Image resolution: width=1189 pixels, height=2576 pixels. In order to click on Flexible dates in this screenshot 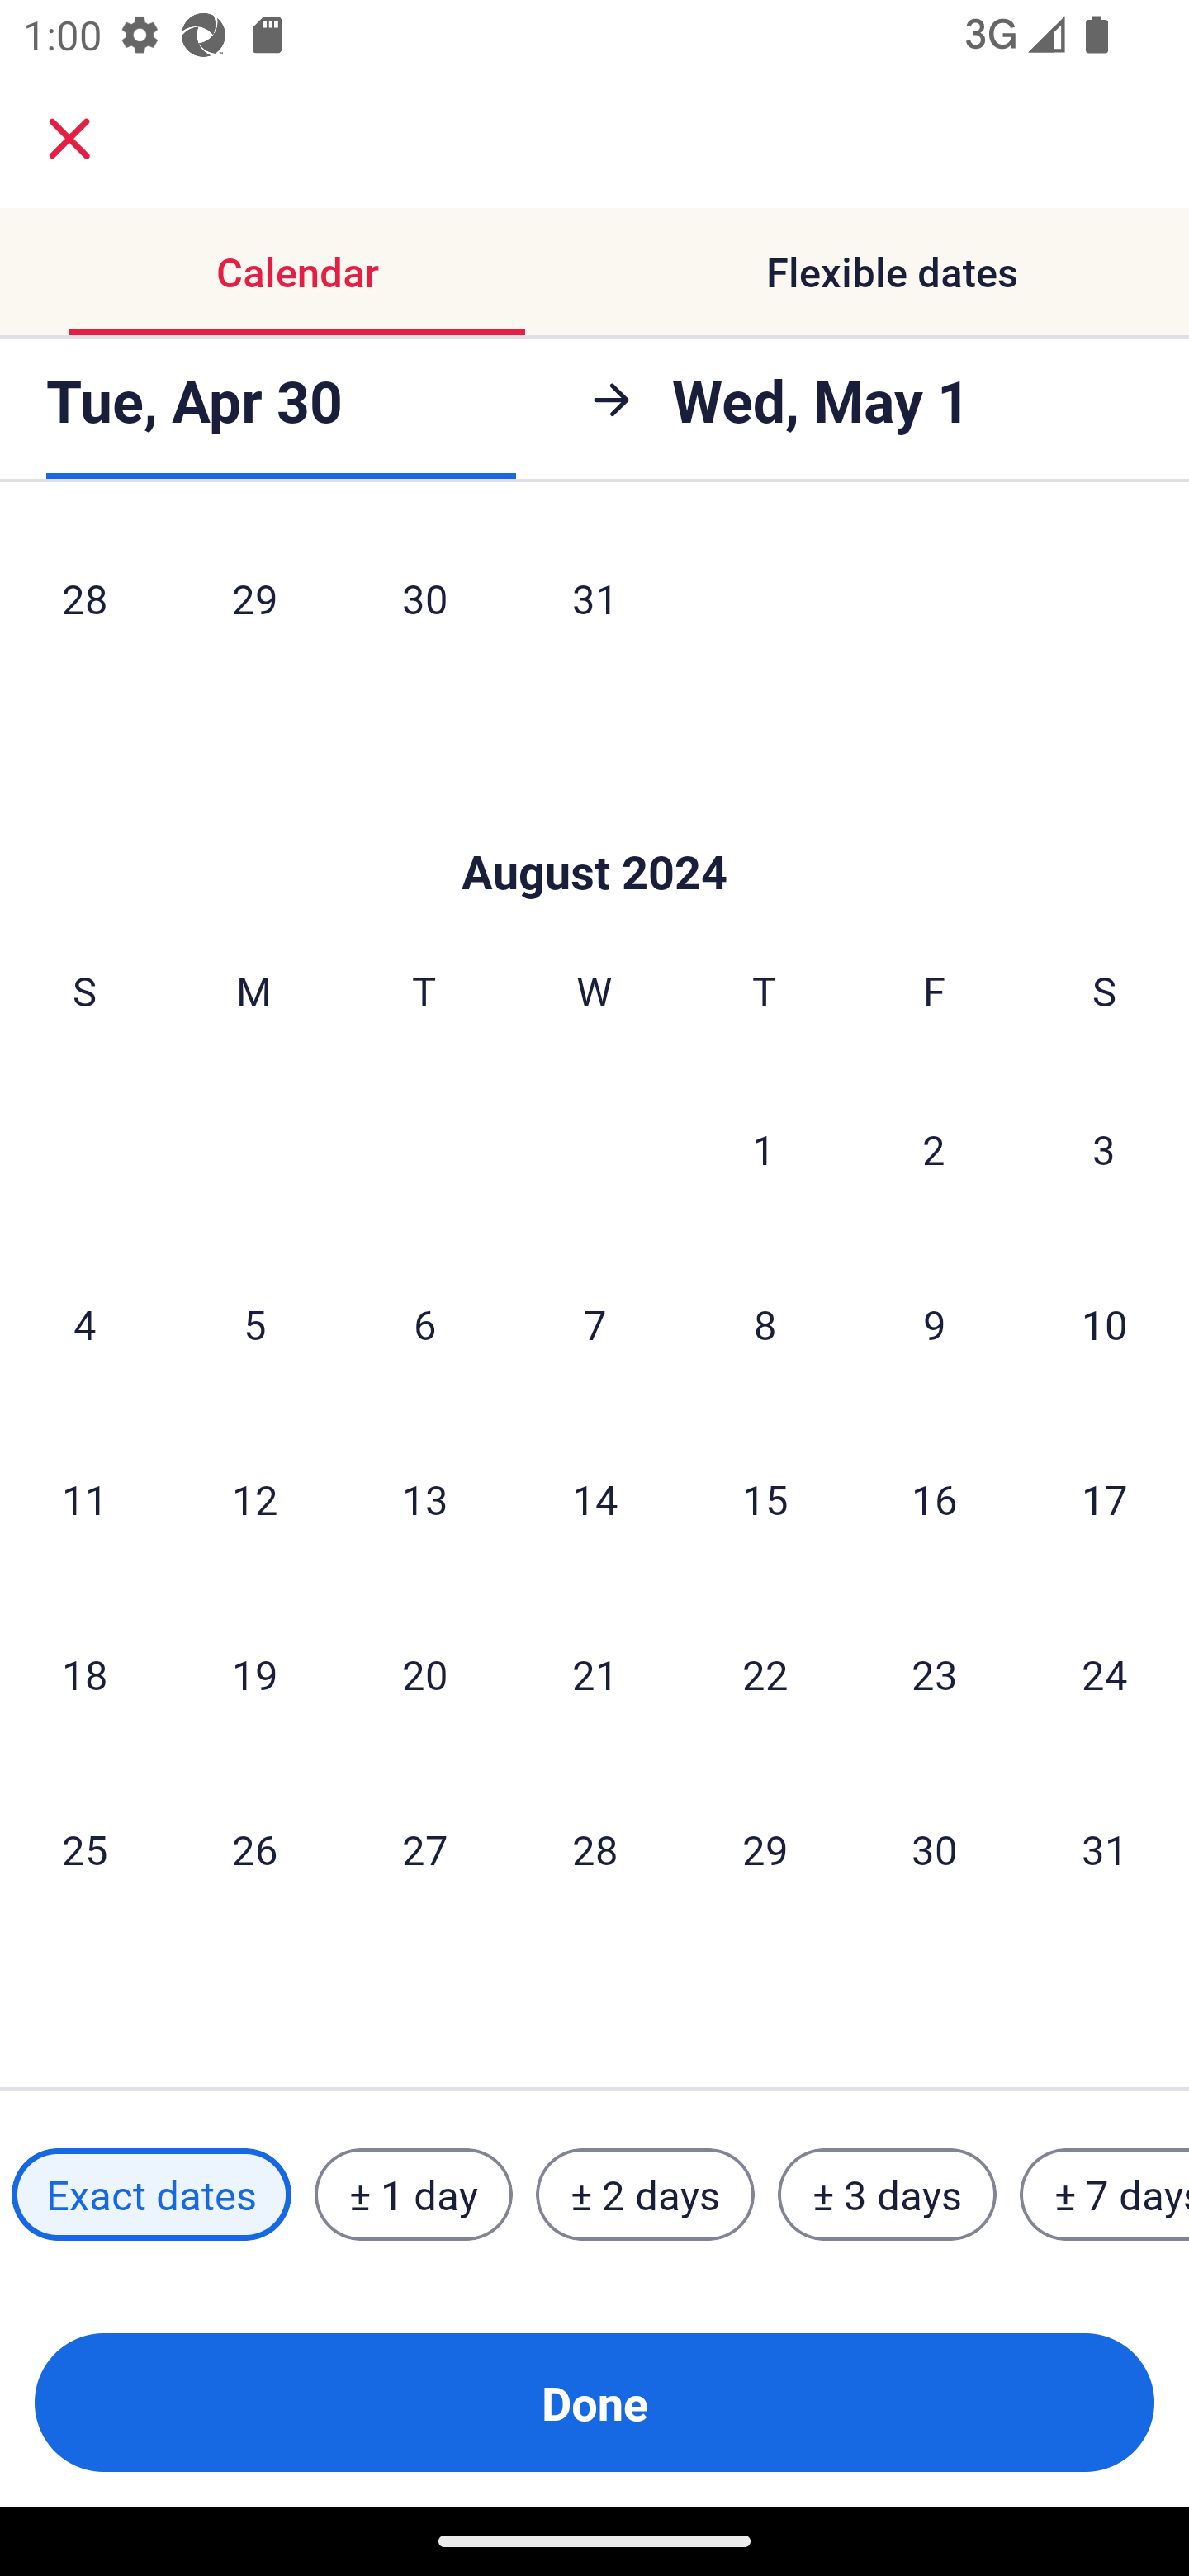, I will do `click(892, 271)`.